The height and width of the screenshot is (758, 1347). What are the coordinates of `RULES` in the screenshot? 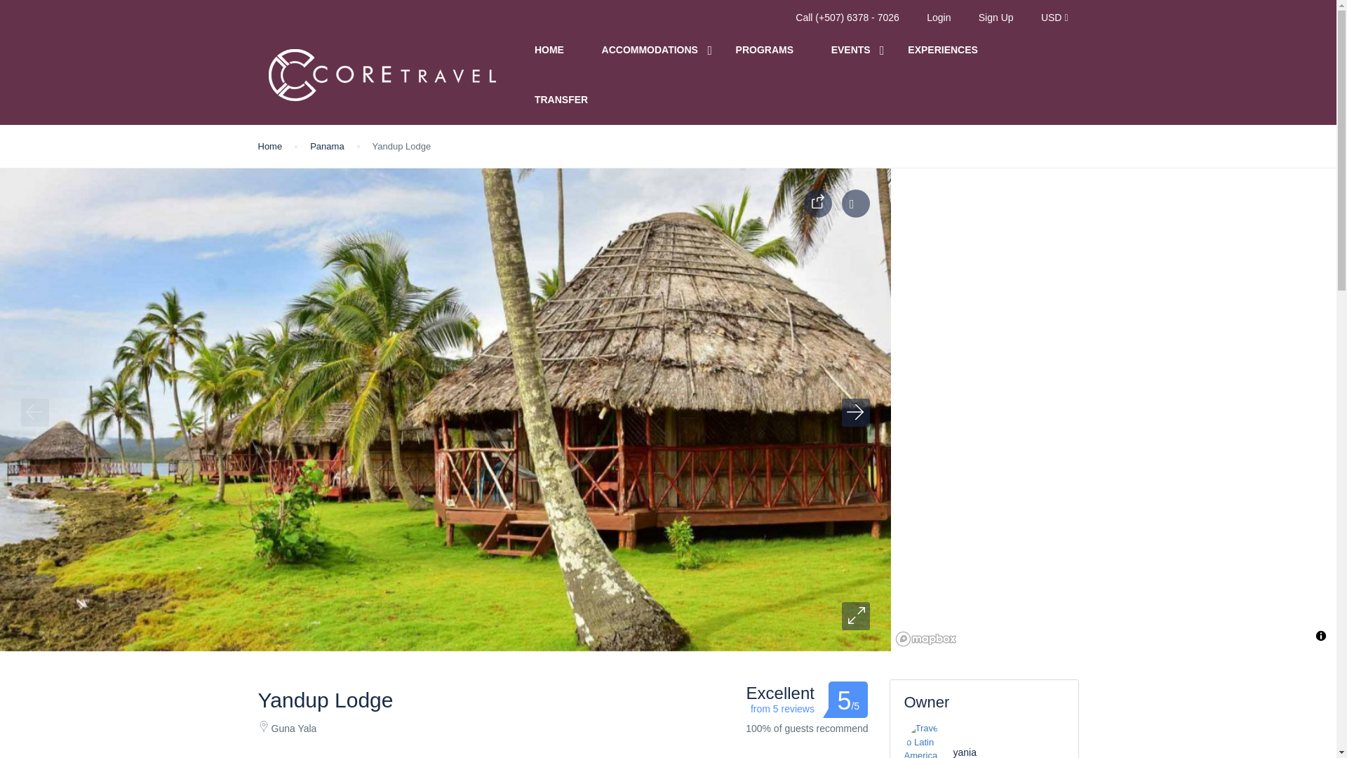 It's located at (480, 754).